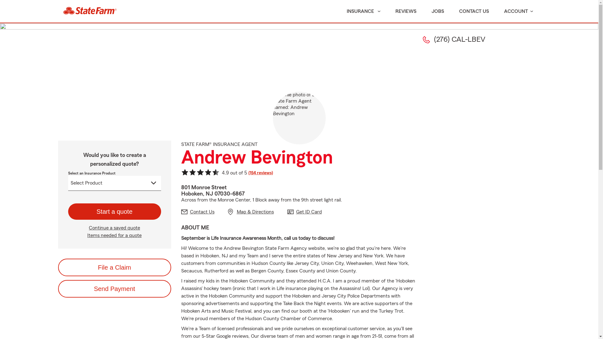 Image resolution: width=603 pixels, height=339 pixels. What do you see at coordinates (518, 11) in the screenshot?
I see `ACCOUNT` at bounding box center [518, 11].